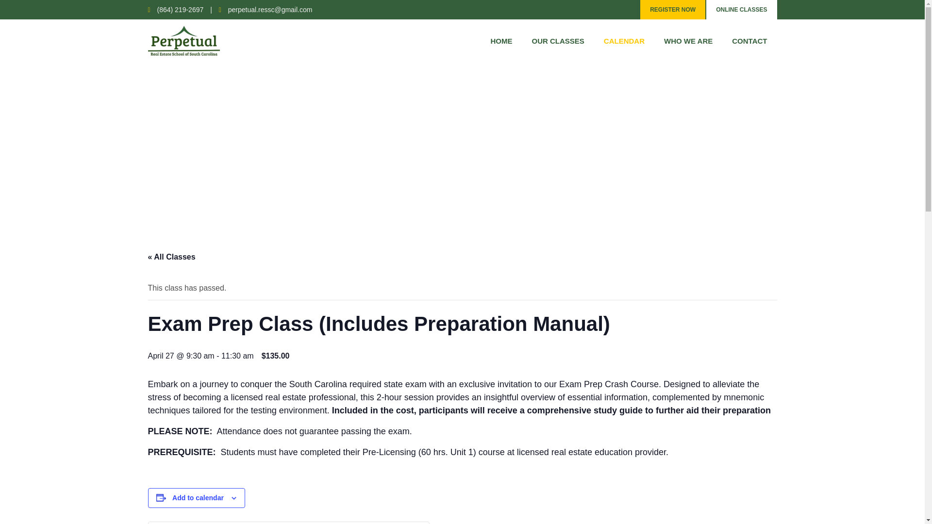  Describe the element at coordinates (624, 41) in the screenshot. I see `CALENDAR` at that location.